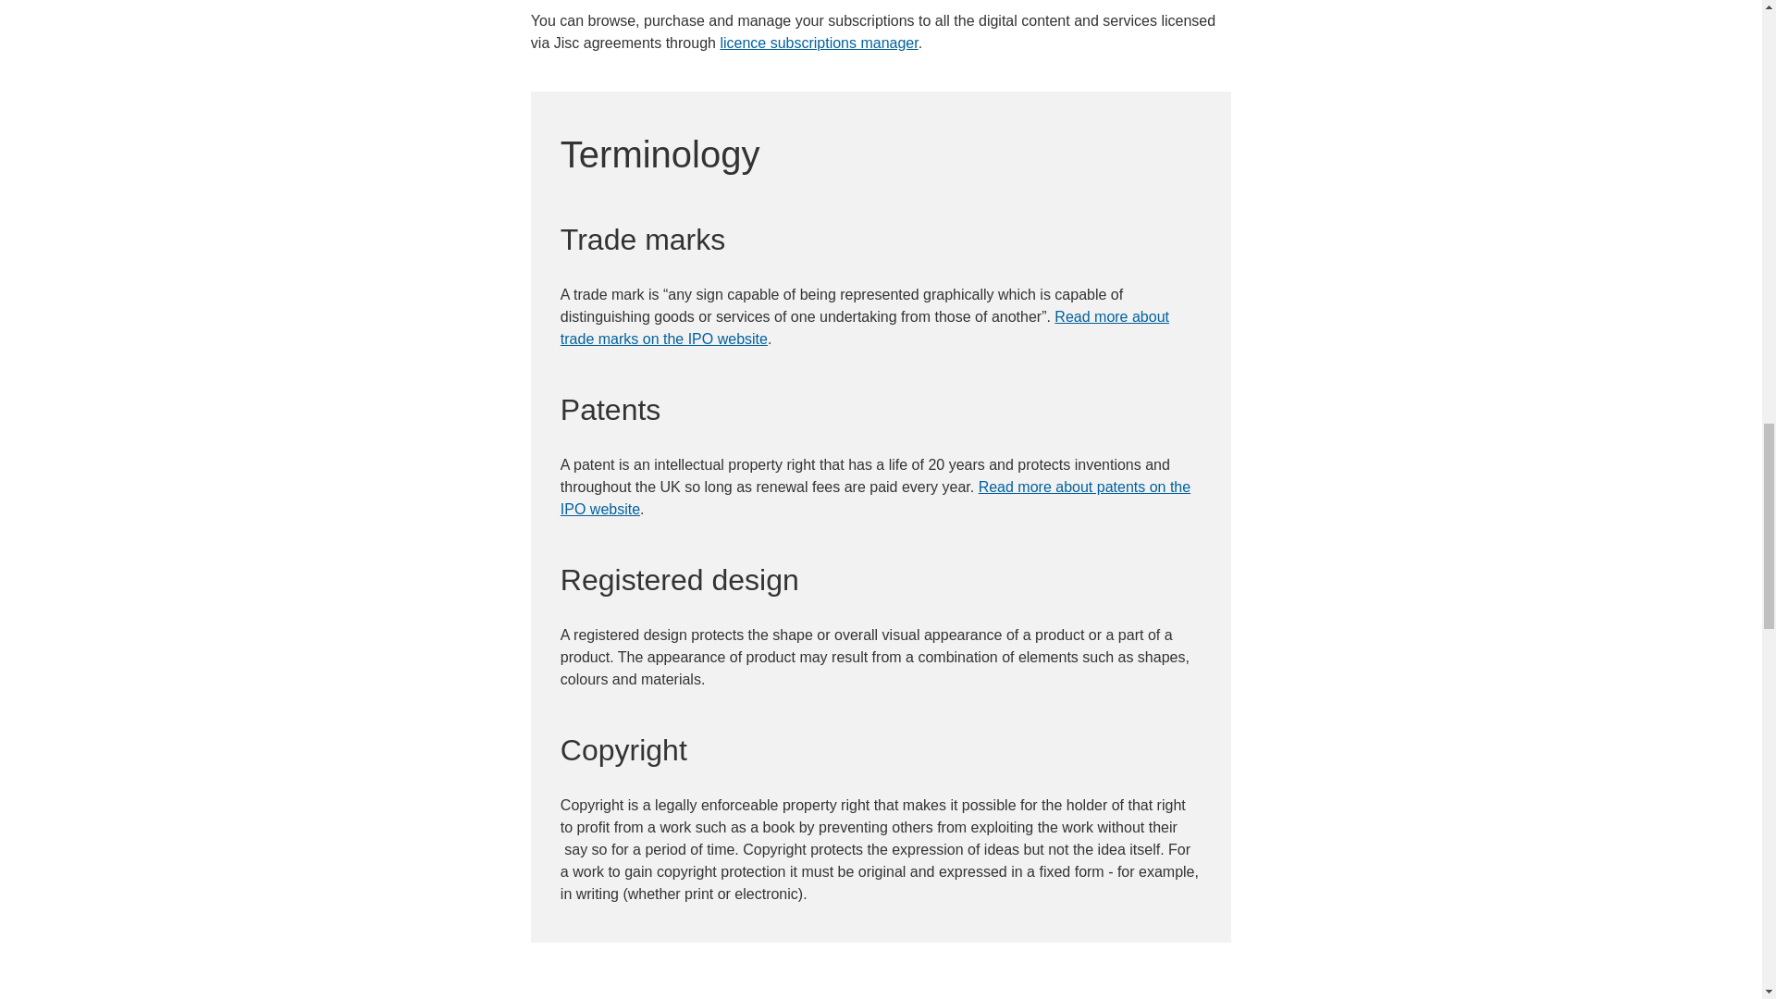 The height and width of the screenshot is (999, 1776). Describe the element at coordinates (818, 43) in the screenshot. I see `licence subscriptions manager` at that location.